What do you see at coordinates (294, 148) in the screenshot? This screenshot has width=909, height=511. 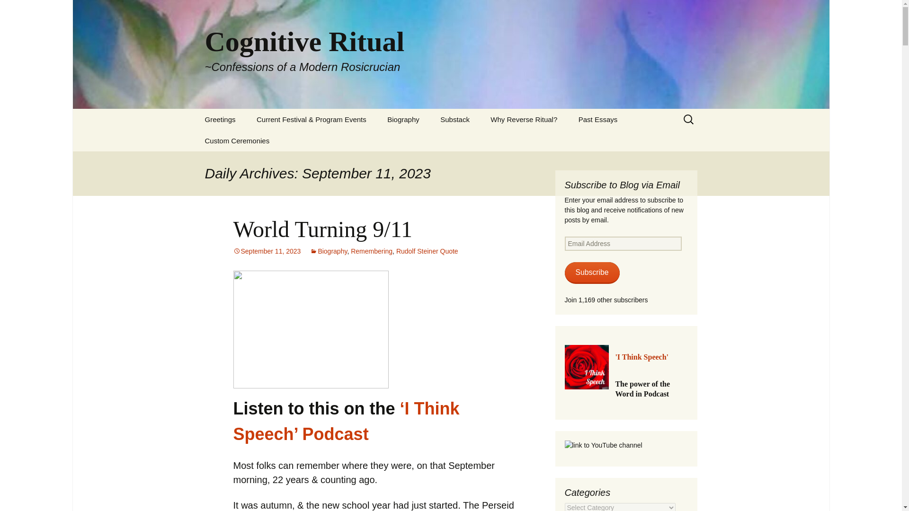 I see `What is an Anthroposophical Festival?` at bounding box center [294, 148].